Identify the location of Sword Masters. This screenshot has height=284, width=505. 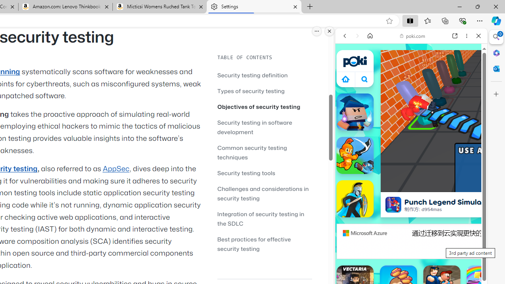
(355, 155).